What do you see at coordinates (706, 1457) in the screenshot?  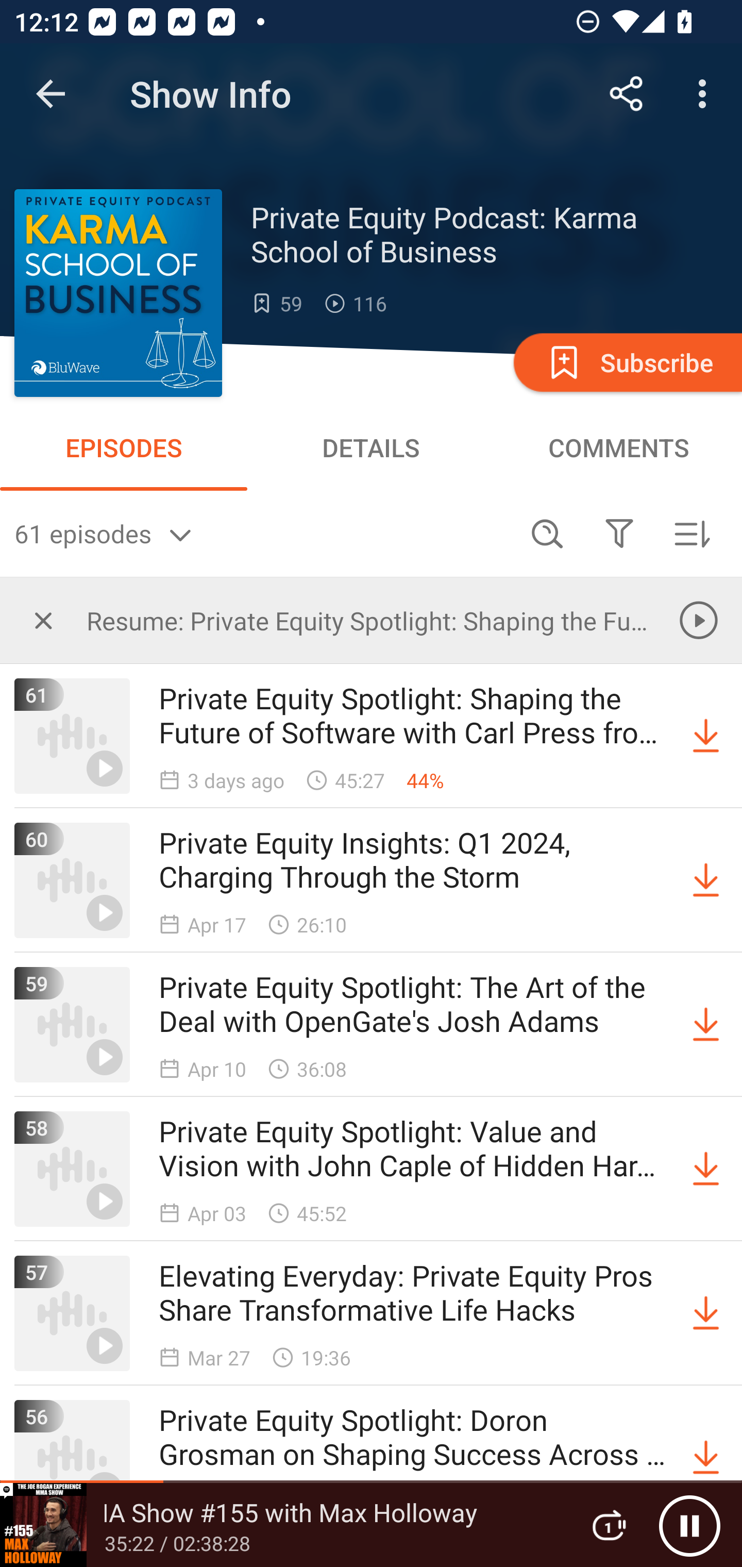 I see `Download` at bounding box center [706, 1457].